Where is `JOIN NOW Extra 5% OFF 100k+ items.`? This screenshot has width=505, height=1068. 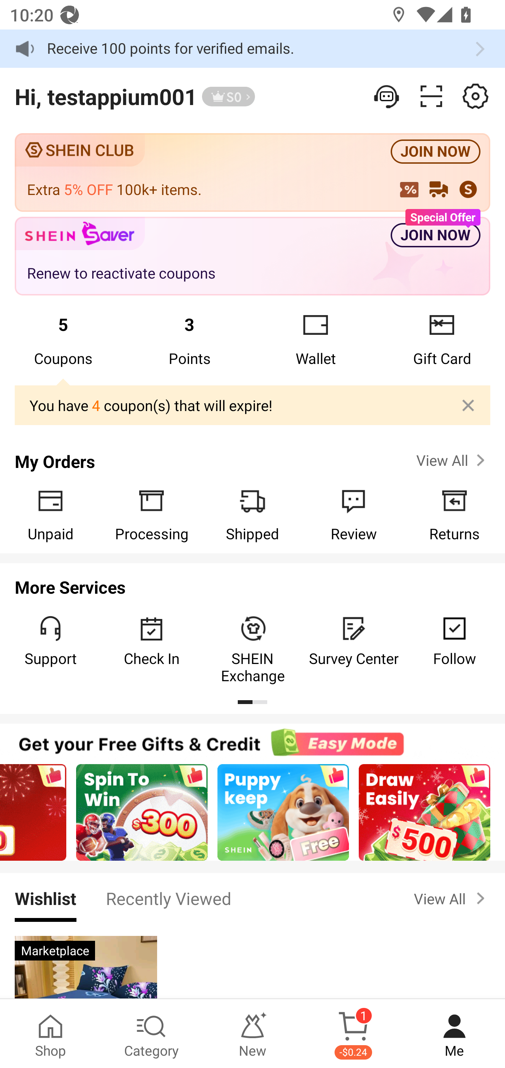 JOIN NOW Extra 5% OFF 100k+ items. is located at coordinates (252, 172).